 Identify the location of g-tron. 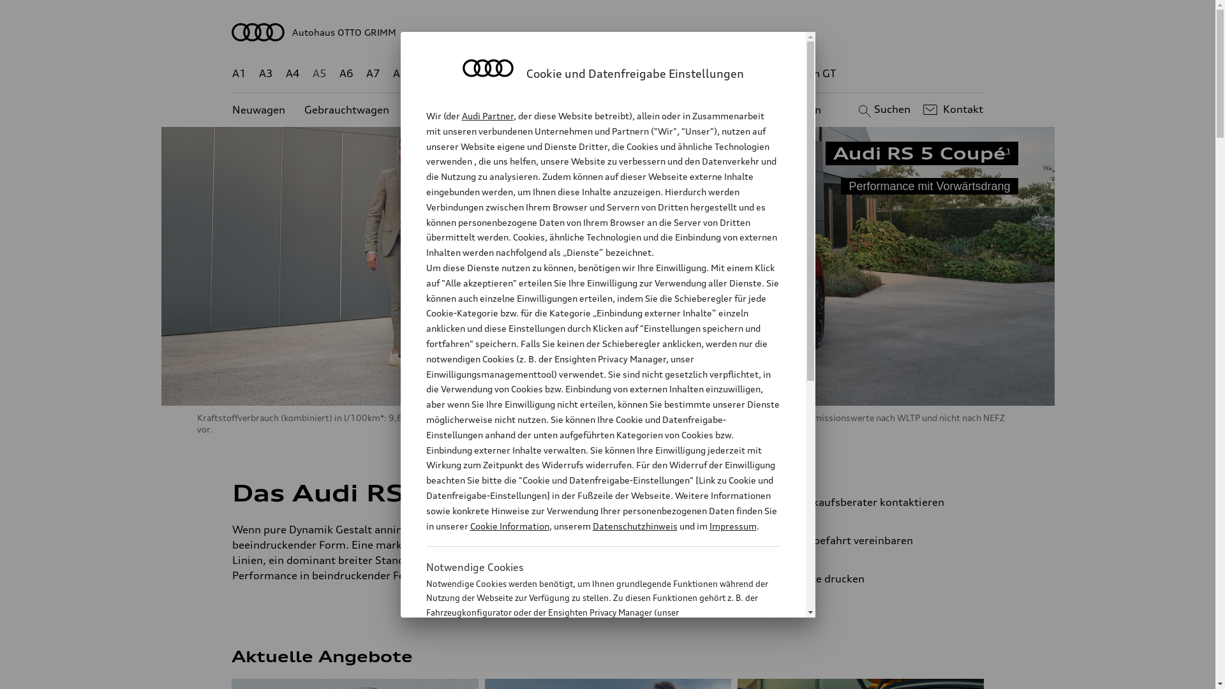
(760, 74).